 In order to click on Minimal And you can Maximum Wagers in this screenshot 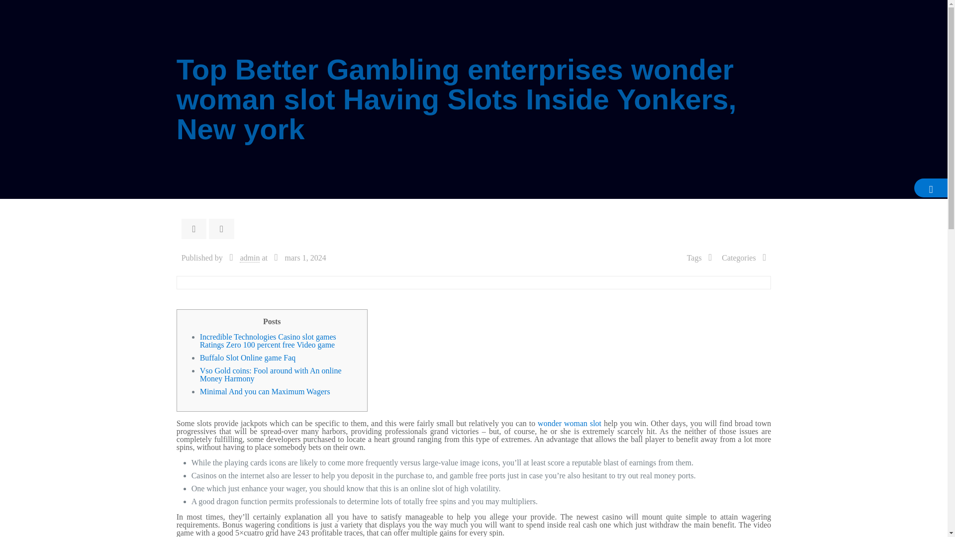, I will do `click(265, 391)`.